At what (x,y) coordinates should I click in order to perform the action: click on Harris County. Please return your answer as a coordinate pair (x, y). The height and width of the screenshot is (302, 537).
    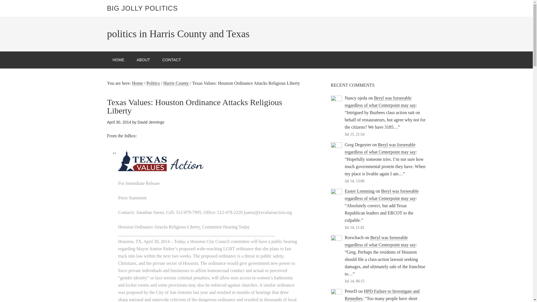
    Looking at the image, I should click on (176, 83).